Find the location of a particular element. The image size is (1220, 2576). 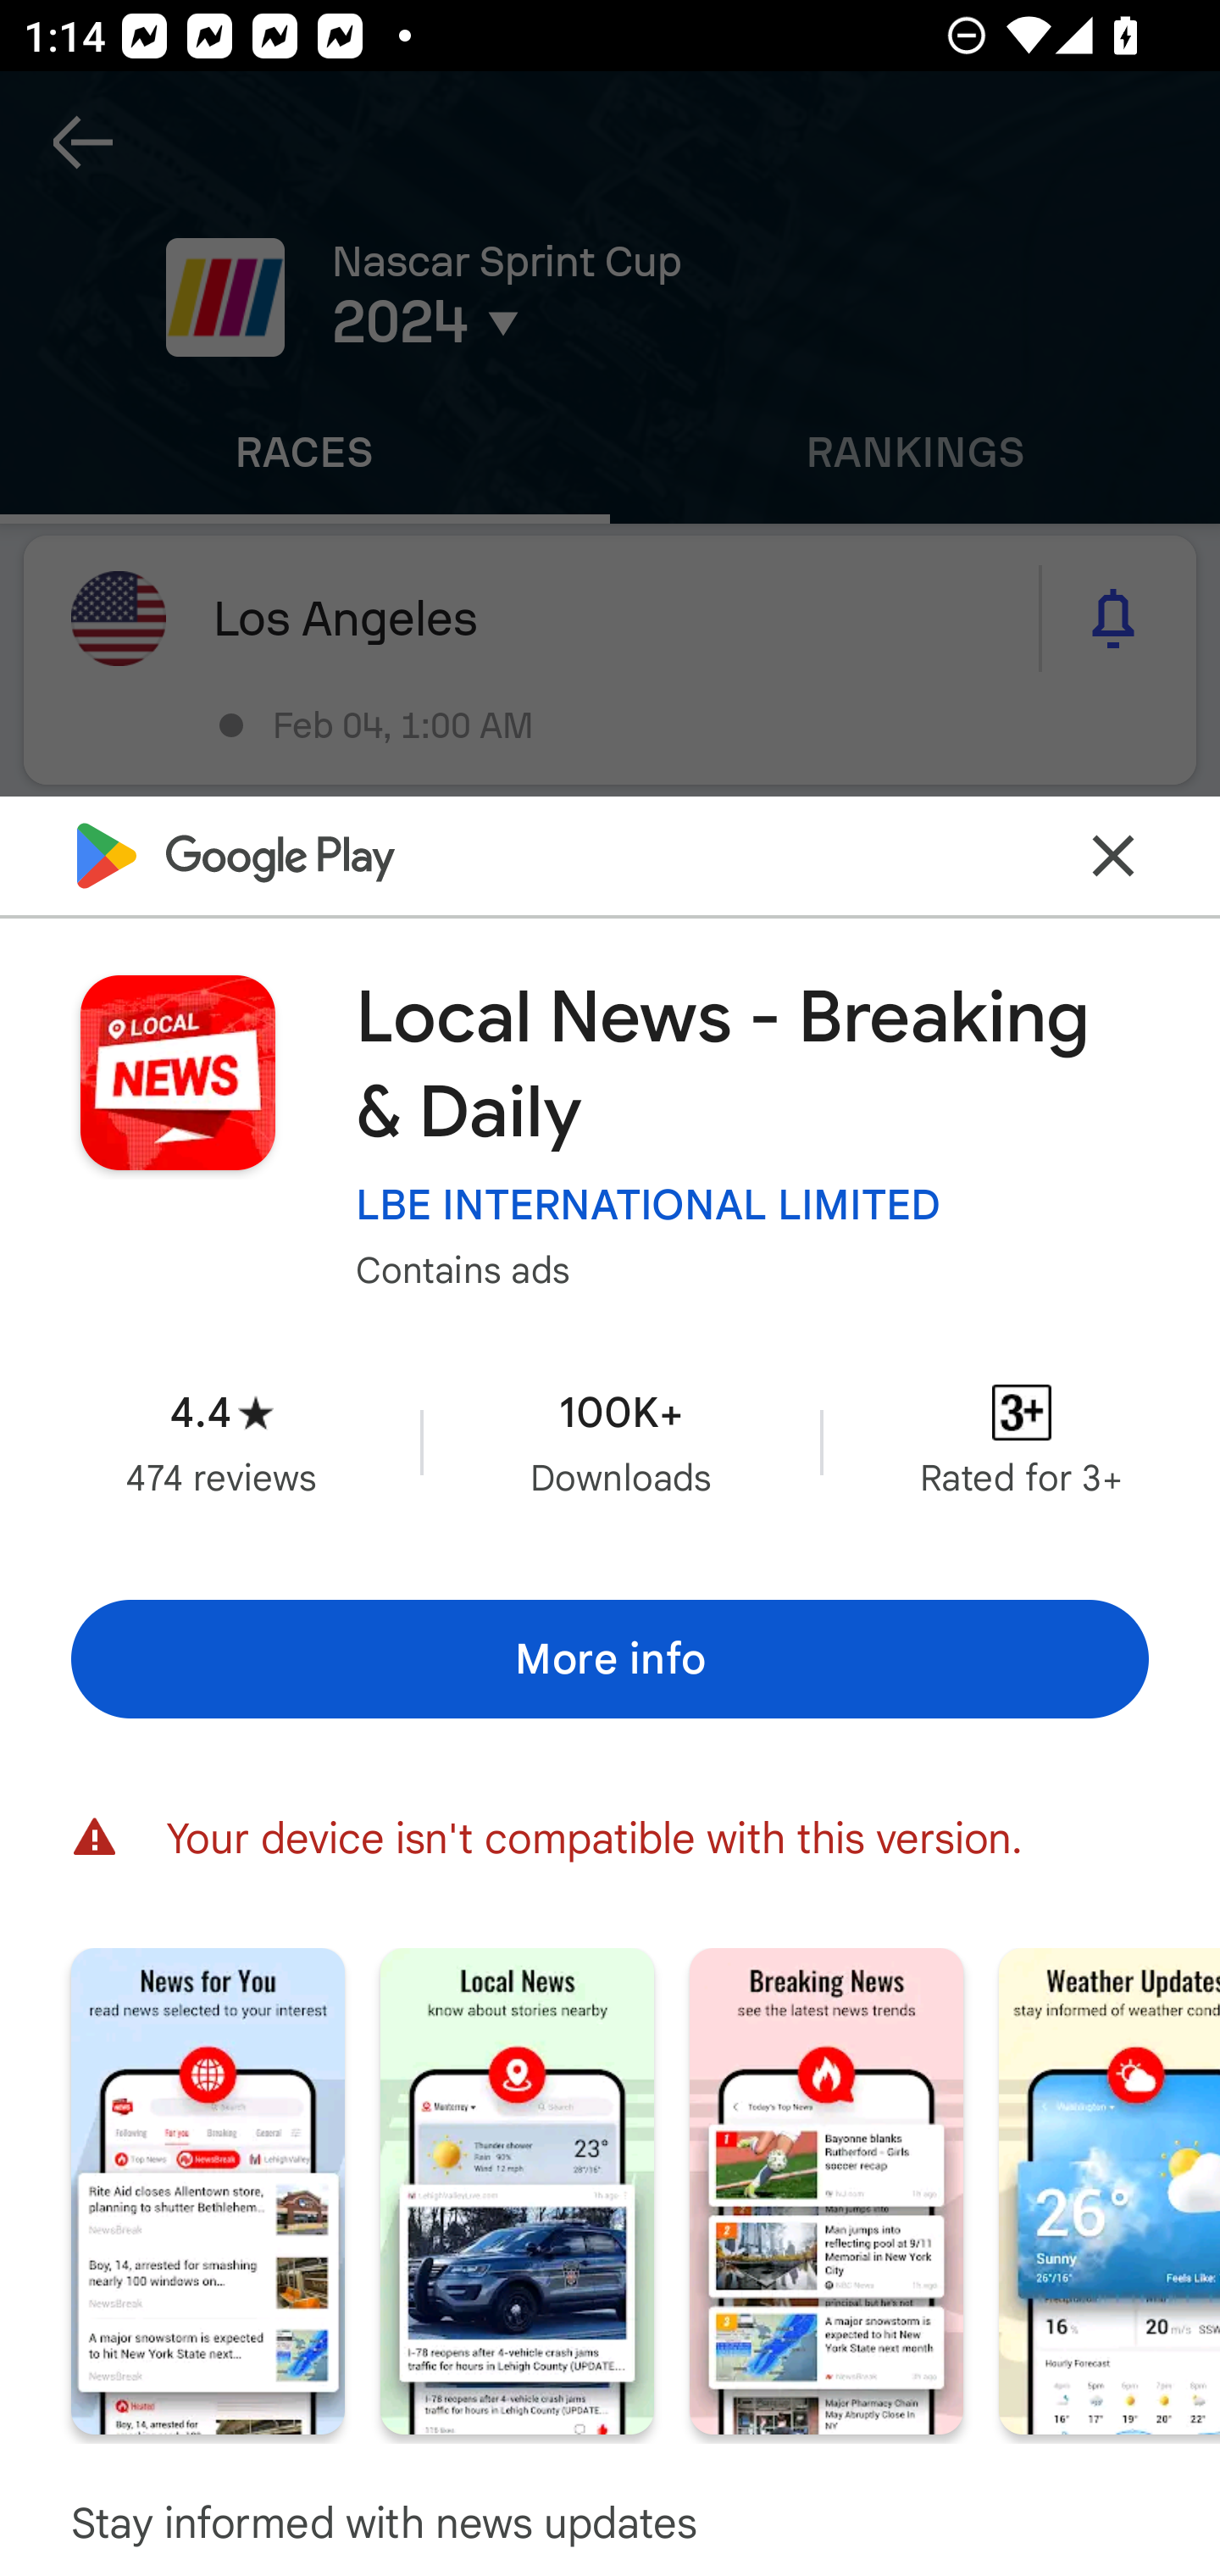

LBE INTERNATIONAL LIMITED is located at coordinates (649, 1204).